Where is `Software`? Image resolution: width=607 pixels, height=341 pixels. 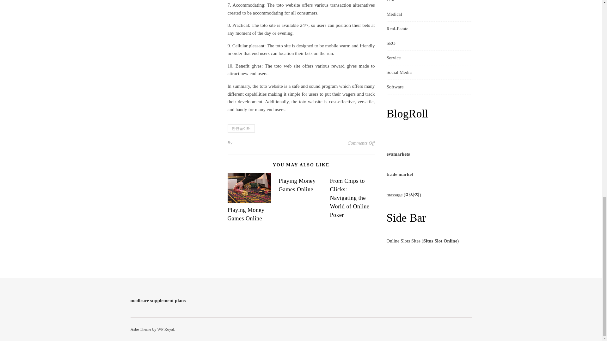
Software is located at coordinates (395, 87).